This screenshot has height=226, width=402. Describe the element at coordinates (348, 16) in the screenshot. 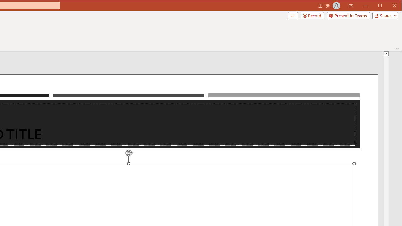

I see `Present in Teams` at that location.